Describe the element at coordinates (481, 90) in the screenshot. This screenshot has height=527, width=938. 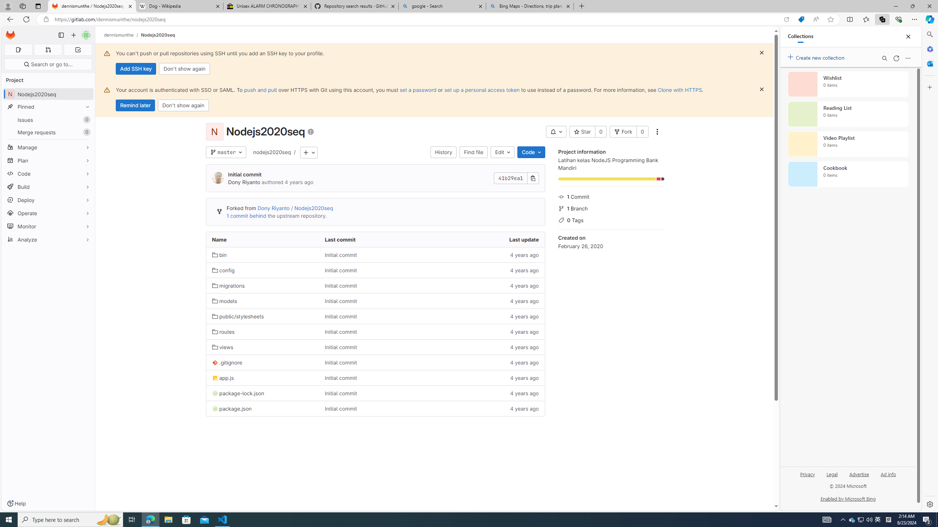
I see `set up a personal access token` at that location.